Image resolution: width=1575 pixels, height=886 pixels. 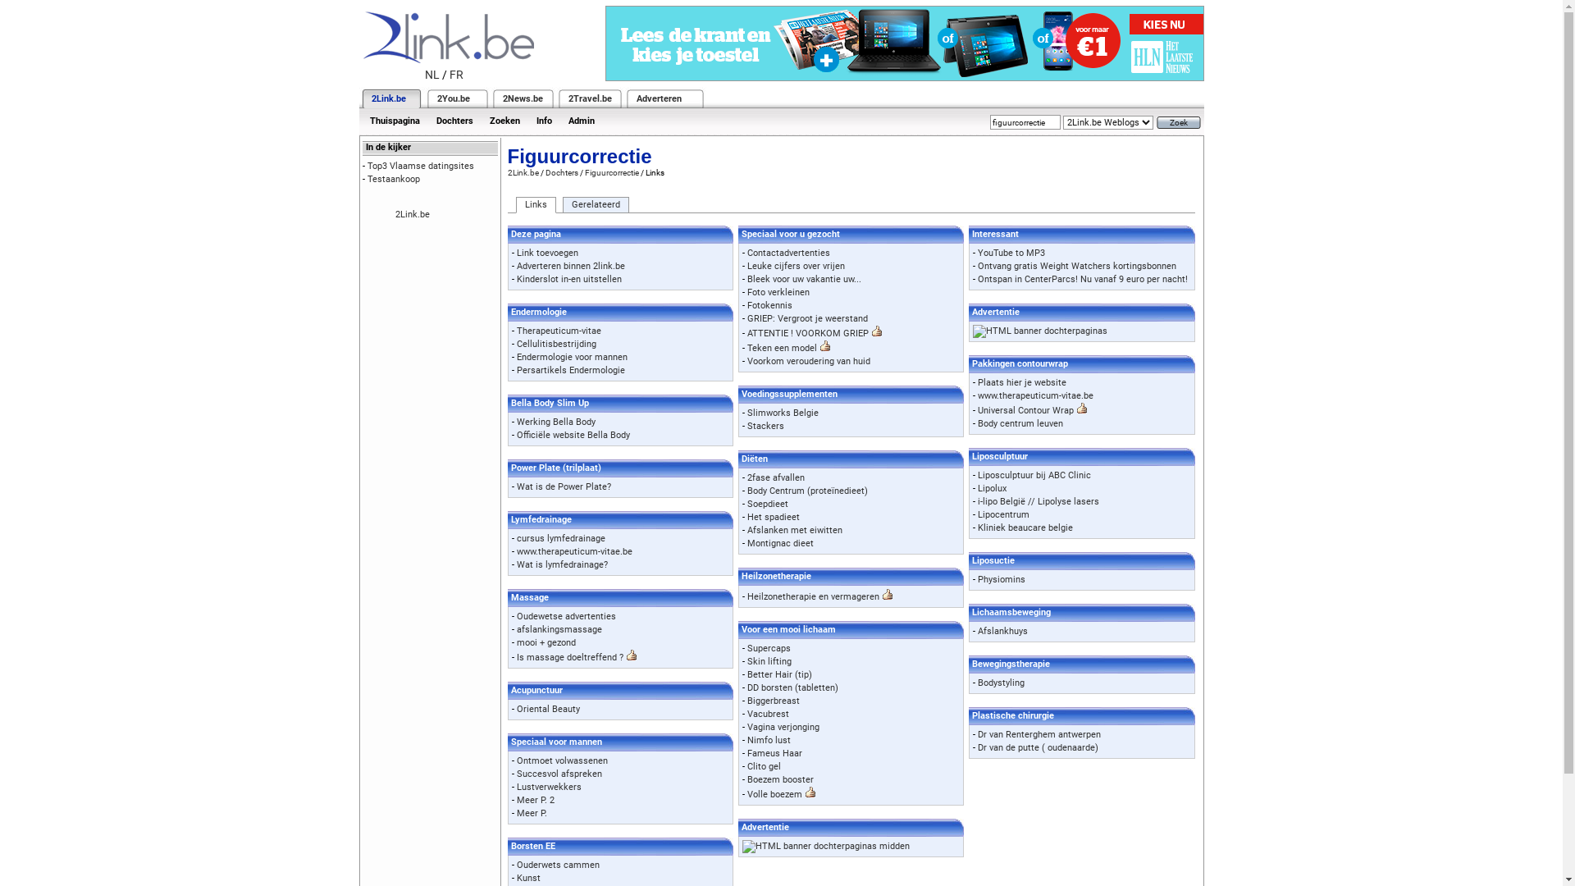 I want to click on Vagina verjonging, so click(x=783, y=727).